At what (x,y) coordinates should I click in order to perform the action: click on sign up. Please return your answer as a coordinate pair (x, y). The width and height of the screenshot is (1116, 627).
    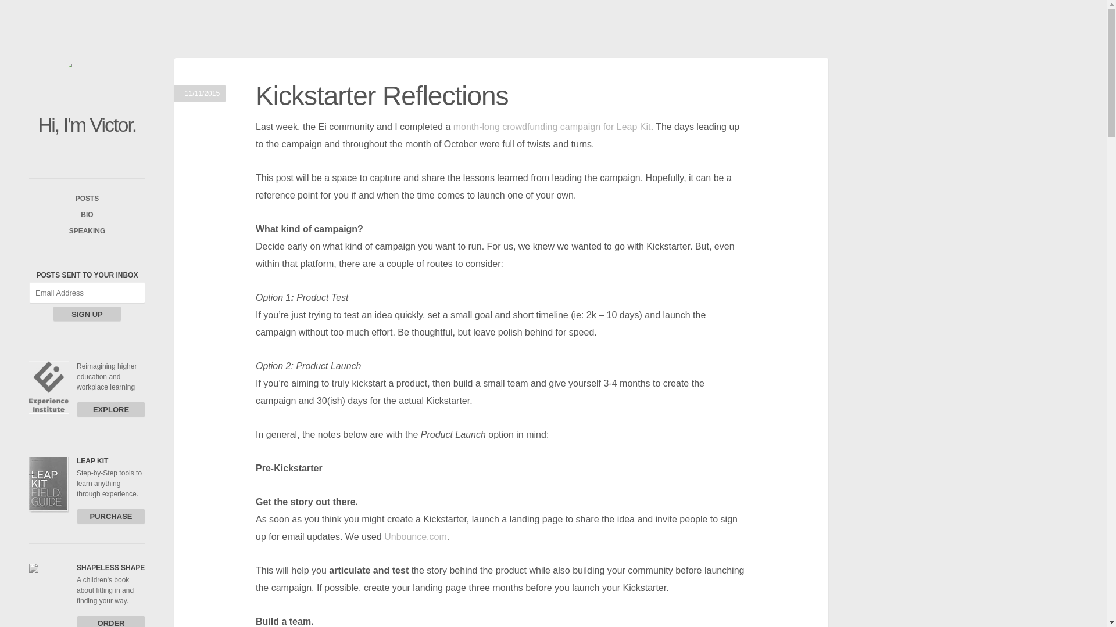
    Looking at the image, I should click on (87, 313).